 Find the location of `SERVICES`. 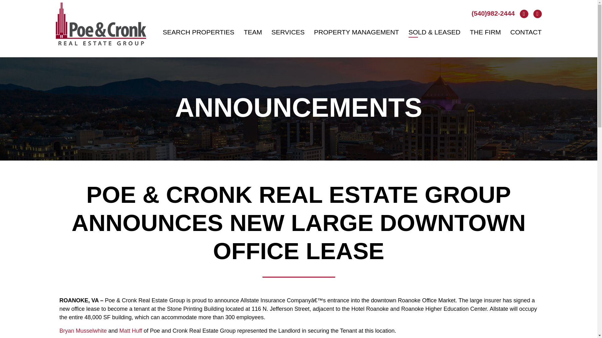

SERVICES is located at coordinates (288, 32).